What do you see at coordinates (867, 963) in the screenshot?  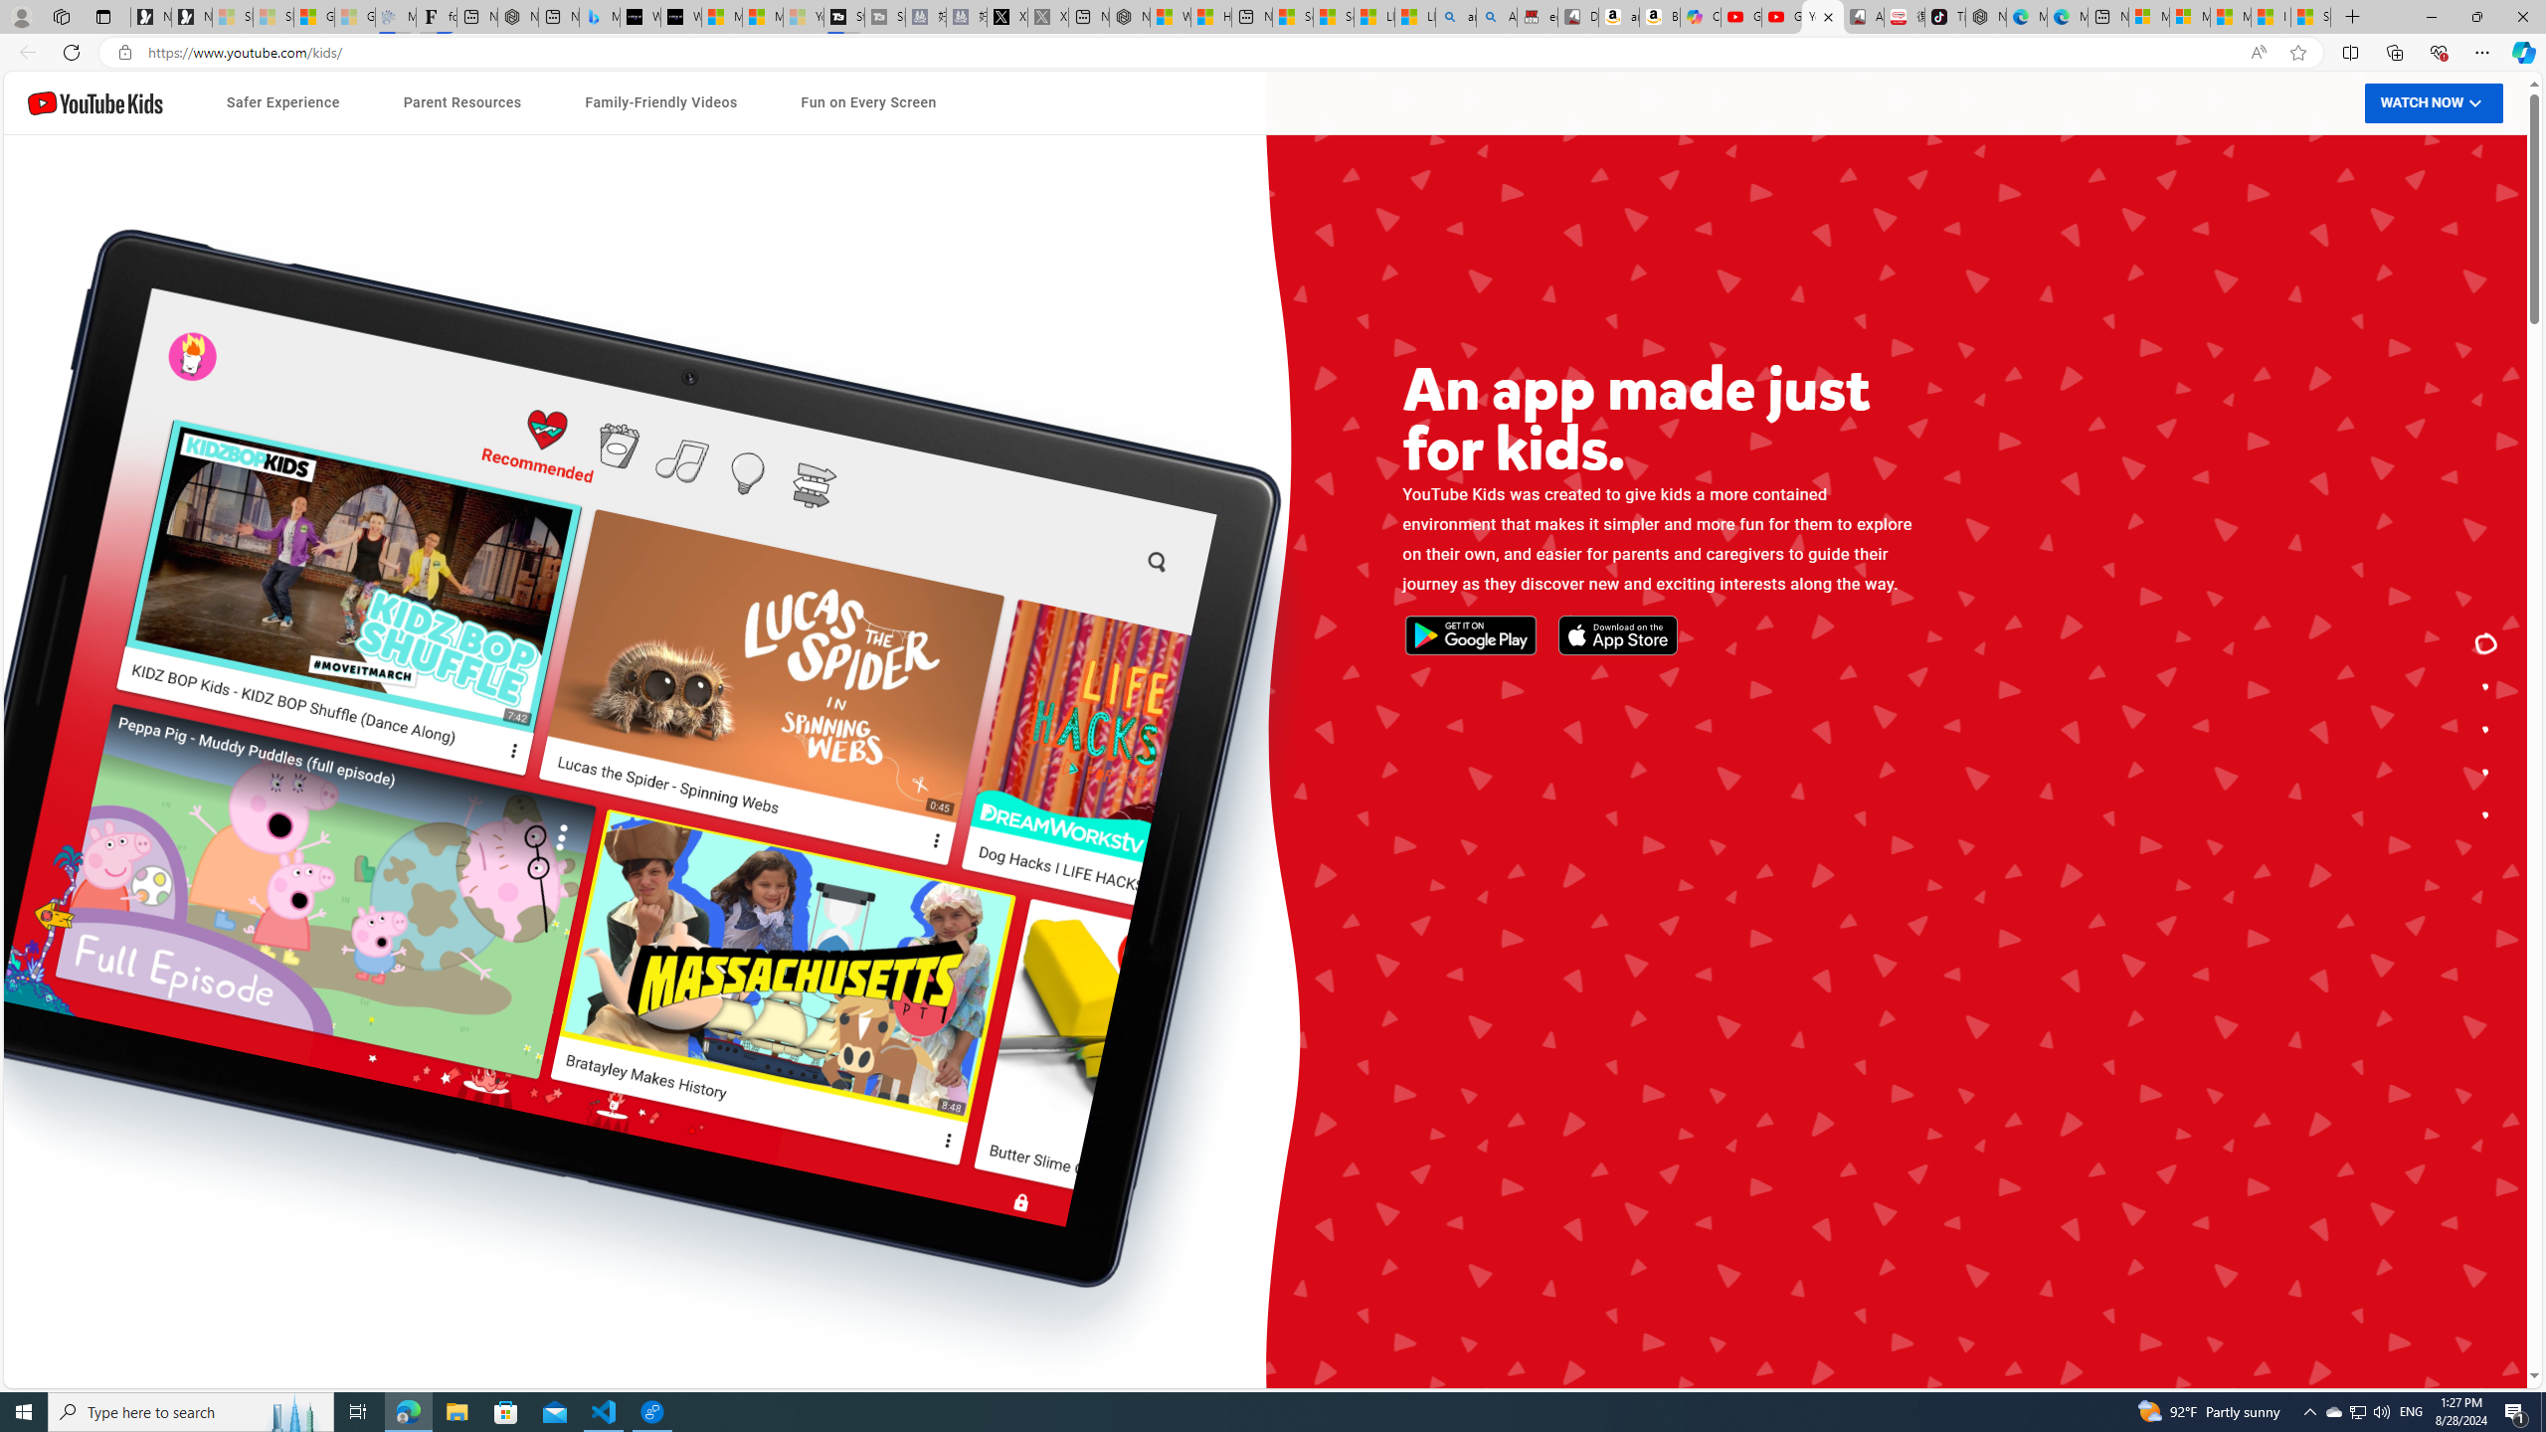 I see `04 Blocking` at bounding box center [867, 963].